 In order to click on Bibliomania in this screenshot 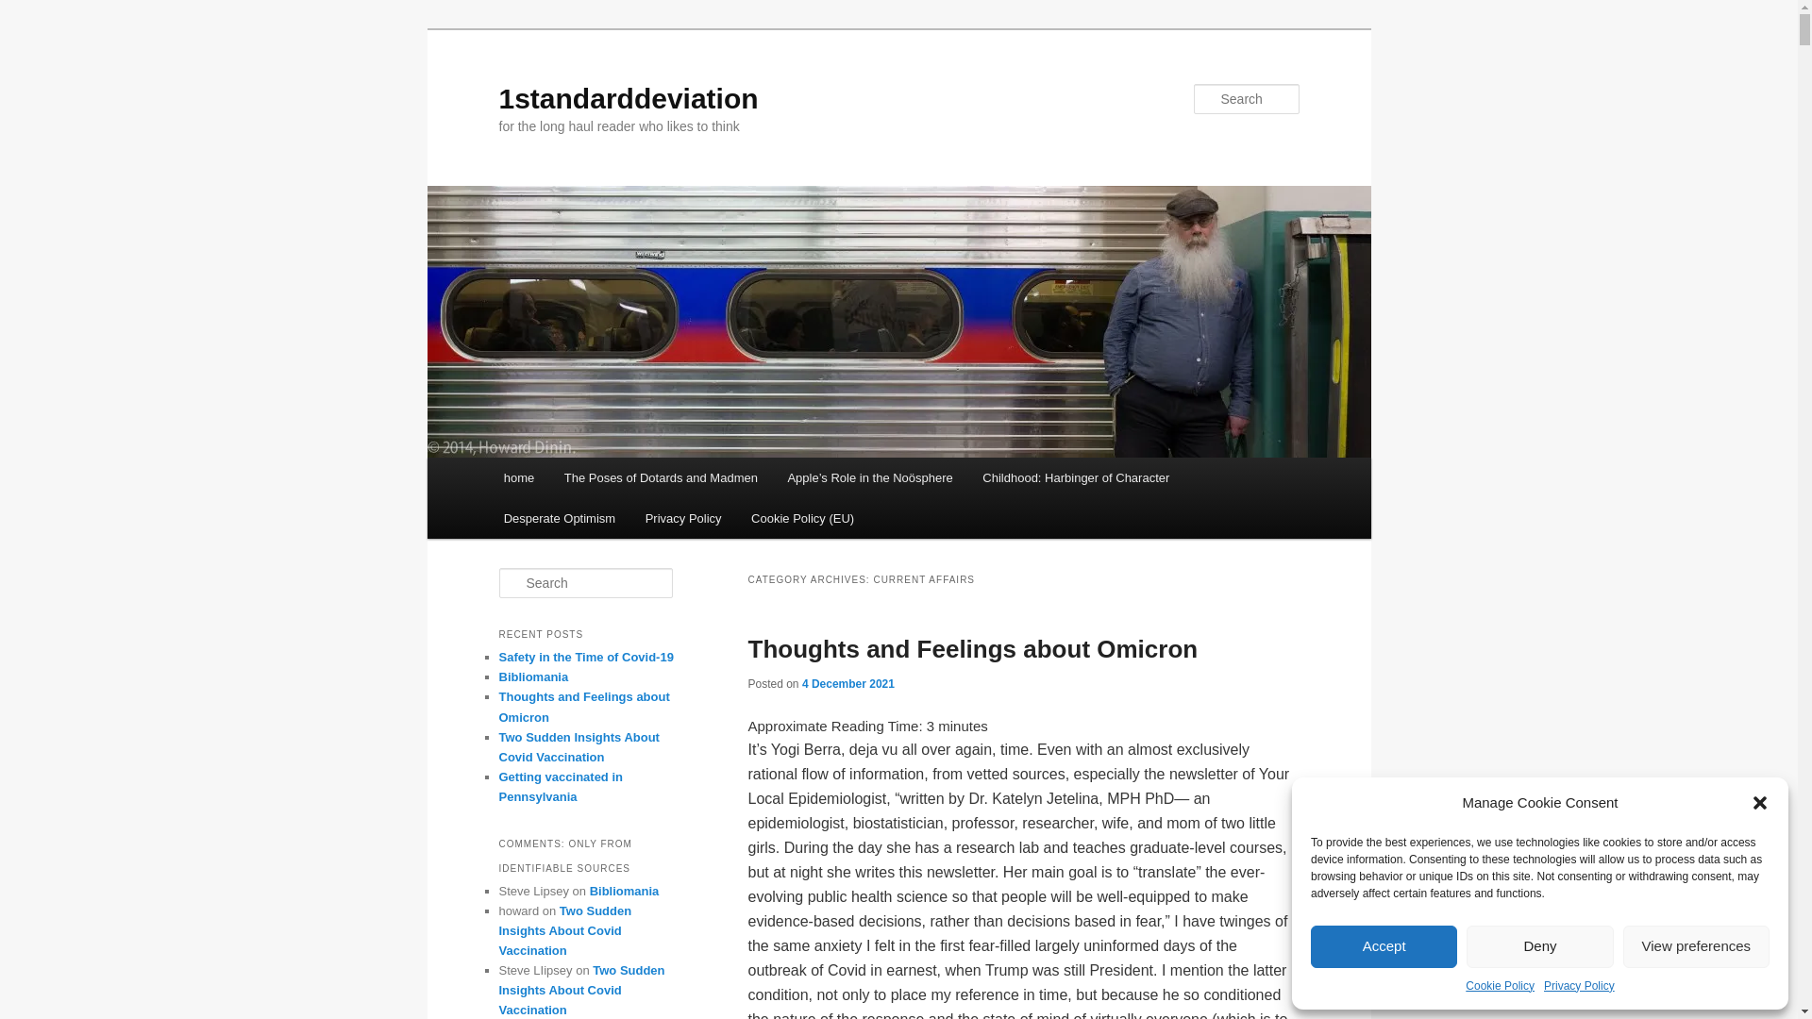, I will do `click(625, 891)`.